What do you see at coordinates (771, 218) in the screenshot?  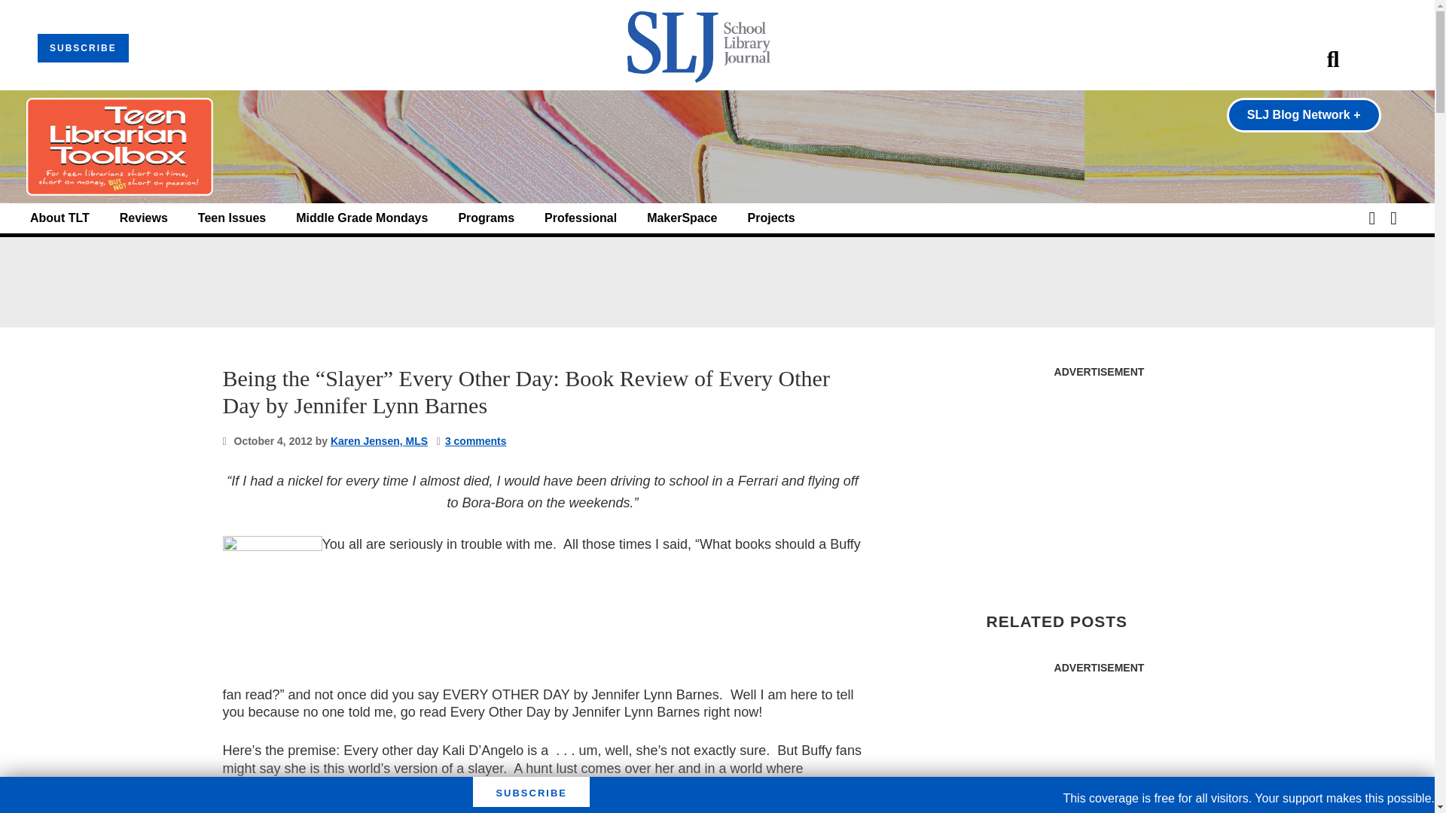 I see `Projects` at bounding box center [771, 218].